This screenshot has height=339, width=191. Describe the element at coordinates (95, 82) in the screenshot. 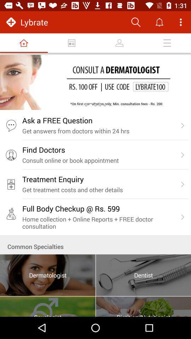

I see `open advertisement` at that location.